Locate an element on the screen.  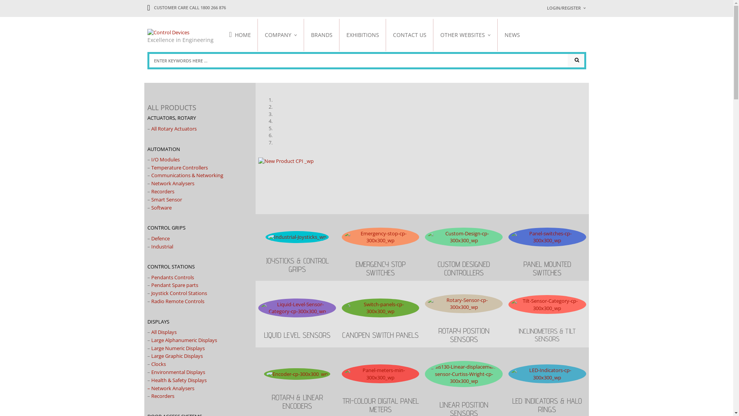
Large Alphanumeric Displays is located at coordinates (184, 340).